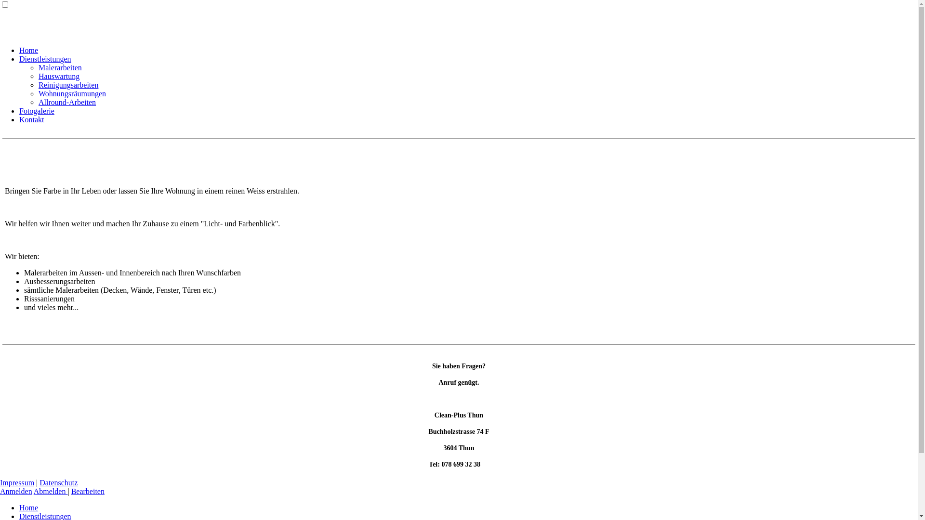 This screenshot has height=520, width=925. I want to click on Dienstleistungen, so click(45, 59).